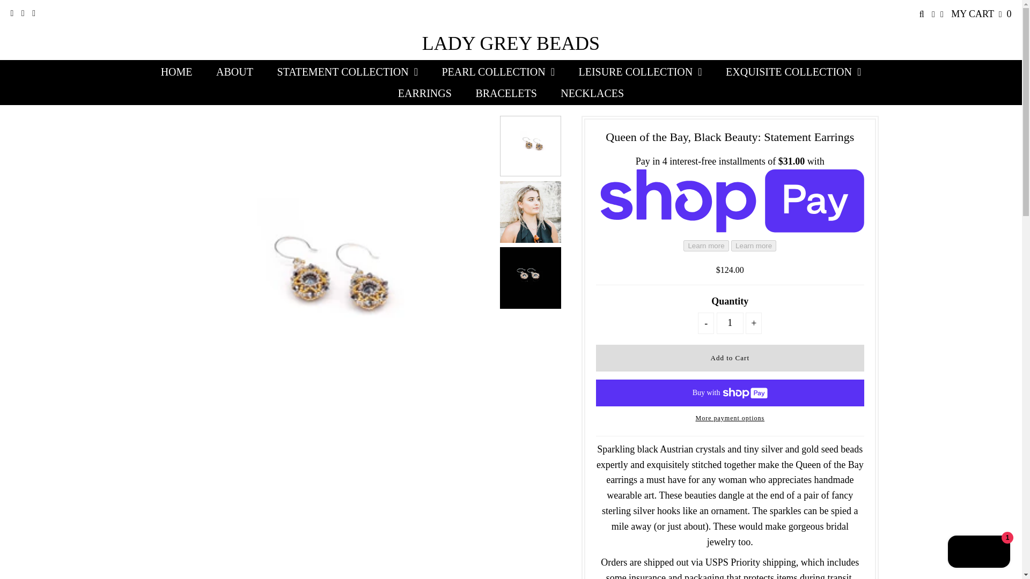  Describe the element at coordinates (234, 72) in the screenshot. I see `ABOUT` at that location.